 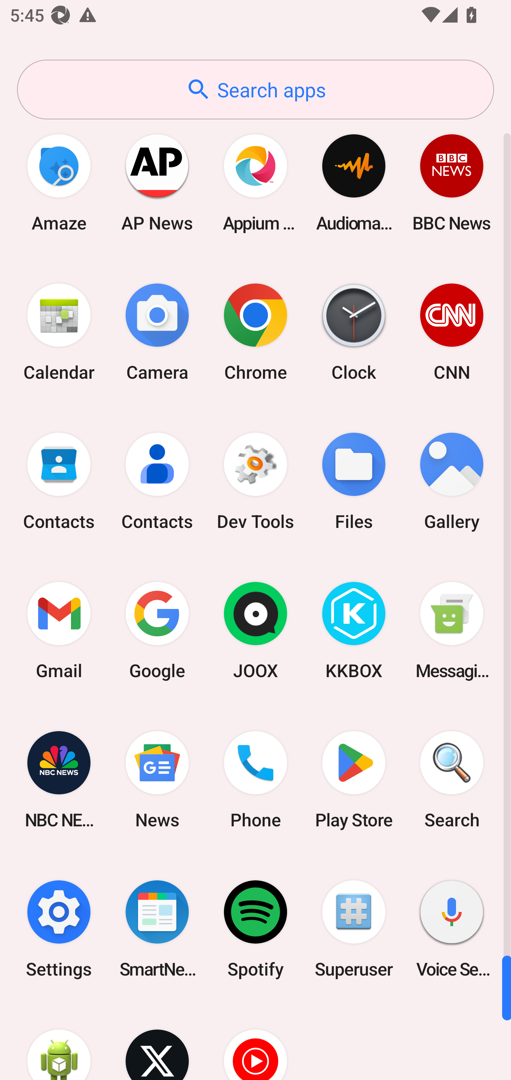 What do you see at coordinates (59, 183) in the screenshot?
I see `Amaze` at bounding box center [59, 183].